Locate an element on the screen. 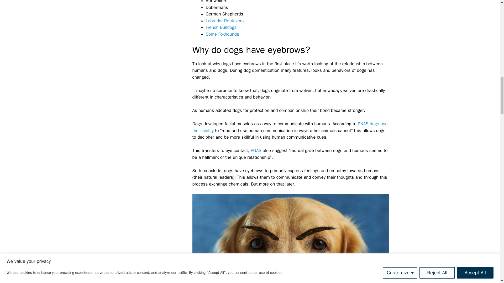 The image size is (504, 283). Some Foxhounds is located at coordinates (222, 34).